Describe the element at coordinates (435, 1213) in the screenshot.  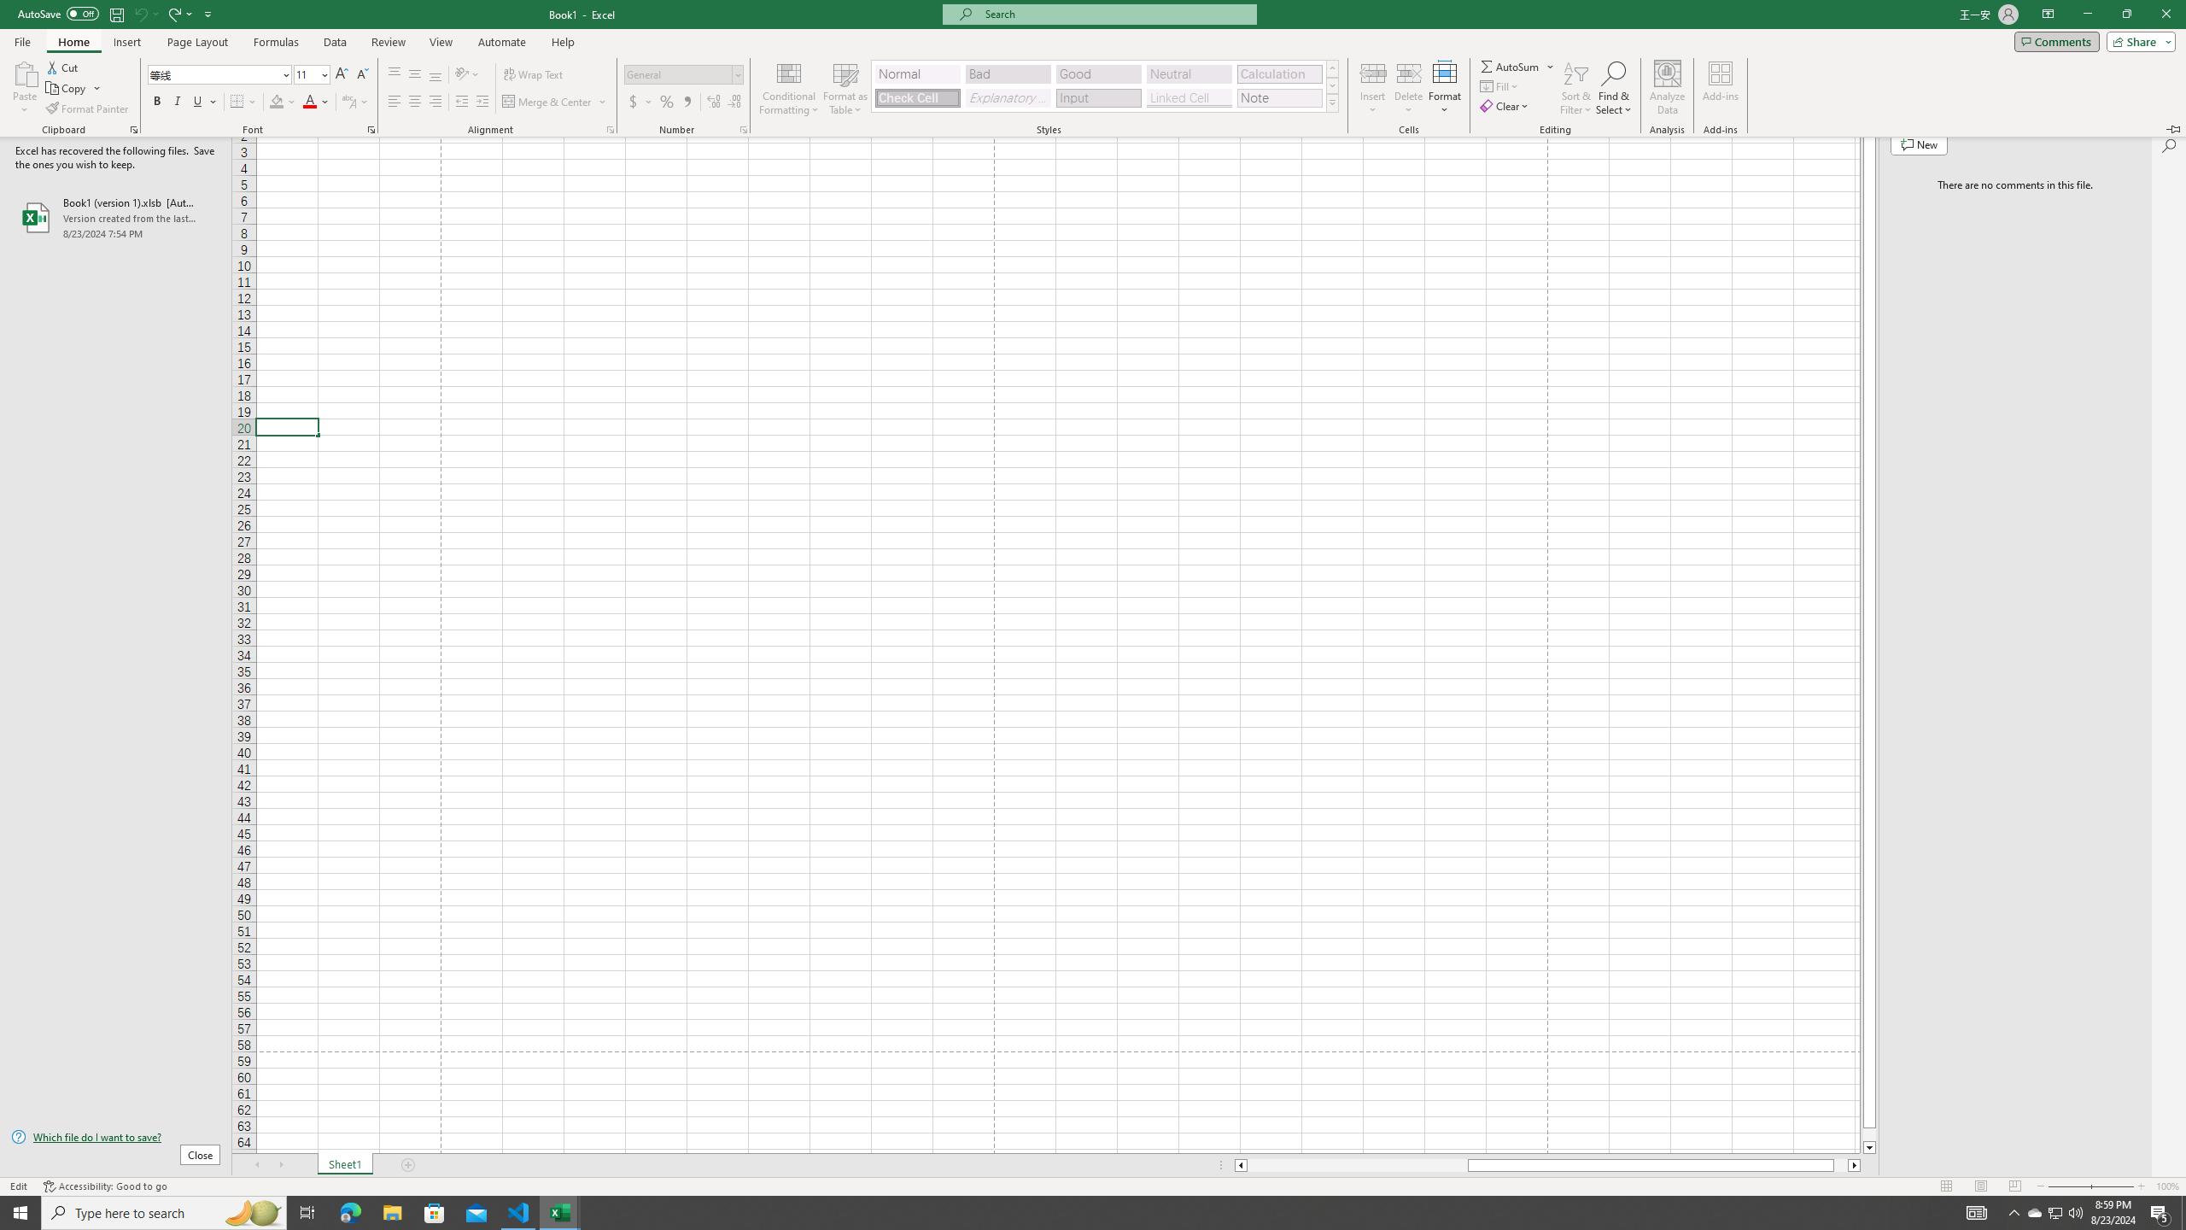
I see `Microsoft Store` at that location.